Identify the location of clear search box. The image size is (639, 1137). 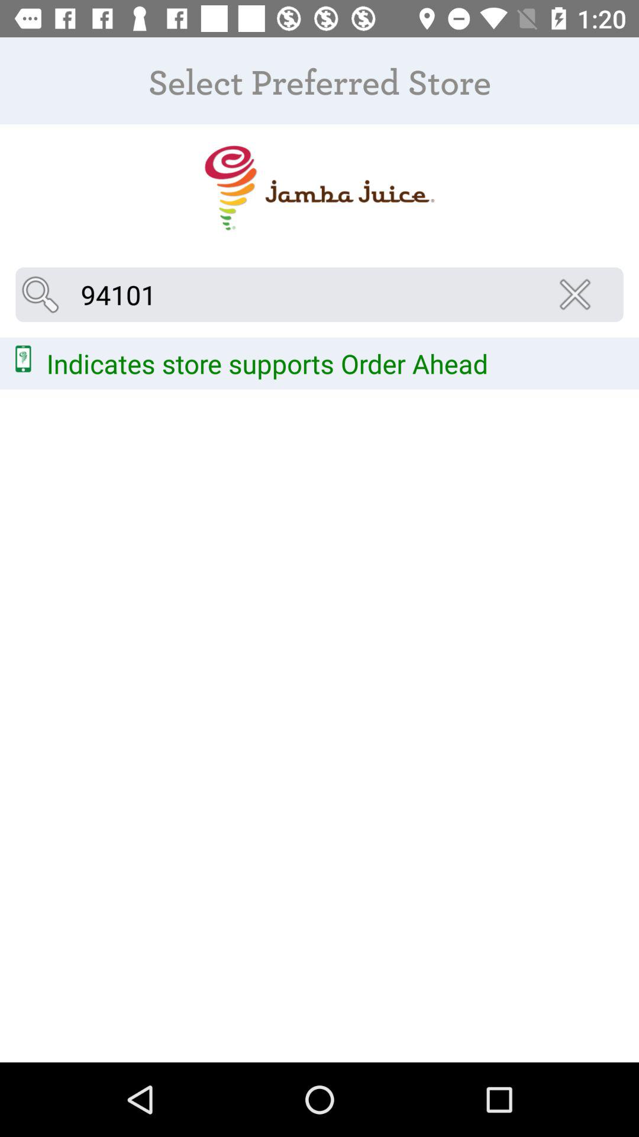
(579, 294).